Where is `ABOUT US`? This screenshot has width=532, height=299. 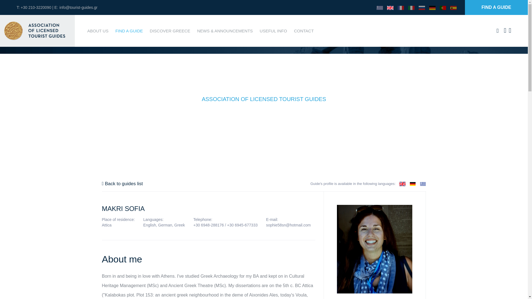 ABOUT US is located at coordinates (98, 30).